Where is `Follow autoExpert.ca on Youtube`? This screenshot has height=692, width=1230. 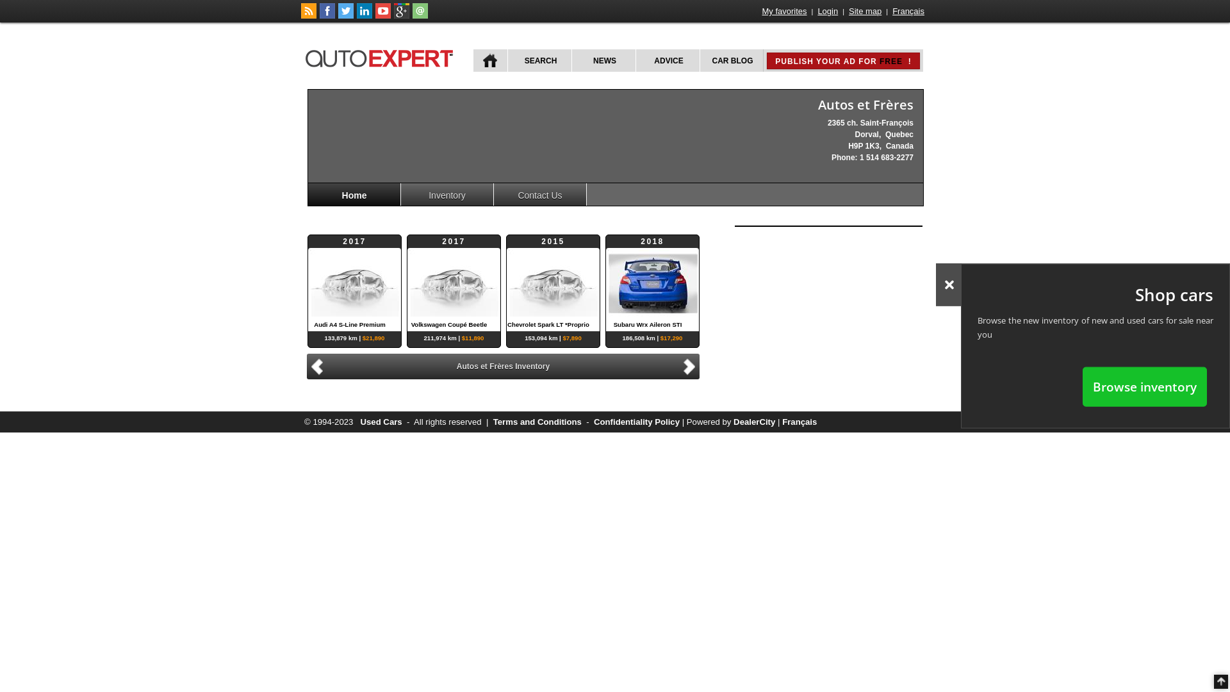
Follow autoExpert.ca on Youtube is located at coordinates (383, 16).